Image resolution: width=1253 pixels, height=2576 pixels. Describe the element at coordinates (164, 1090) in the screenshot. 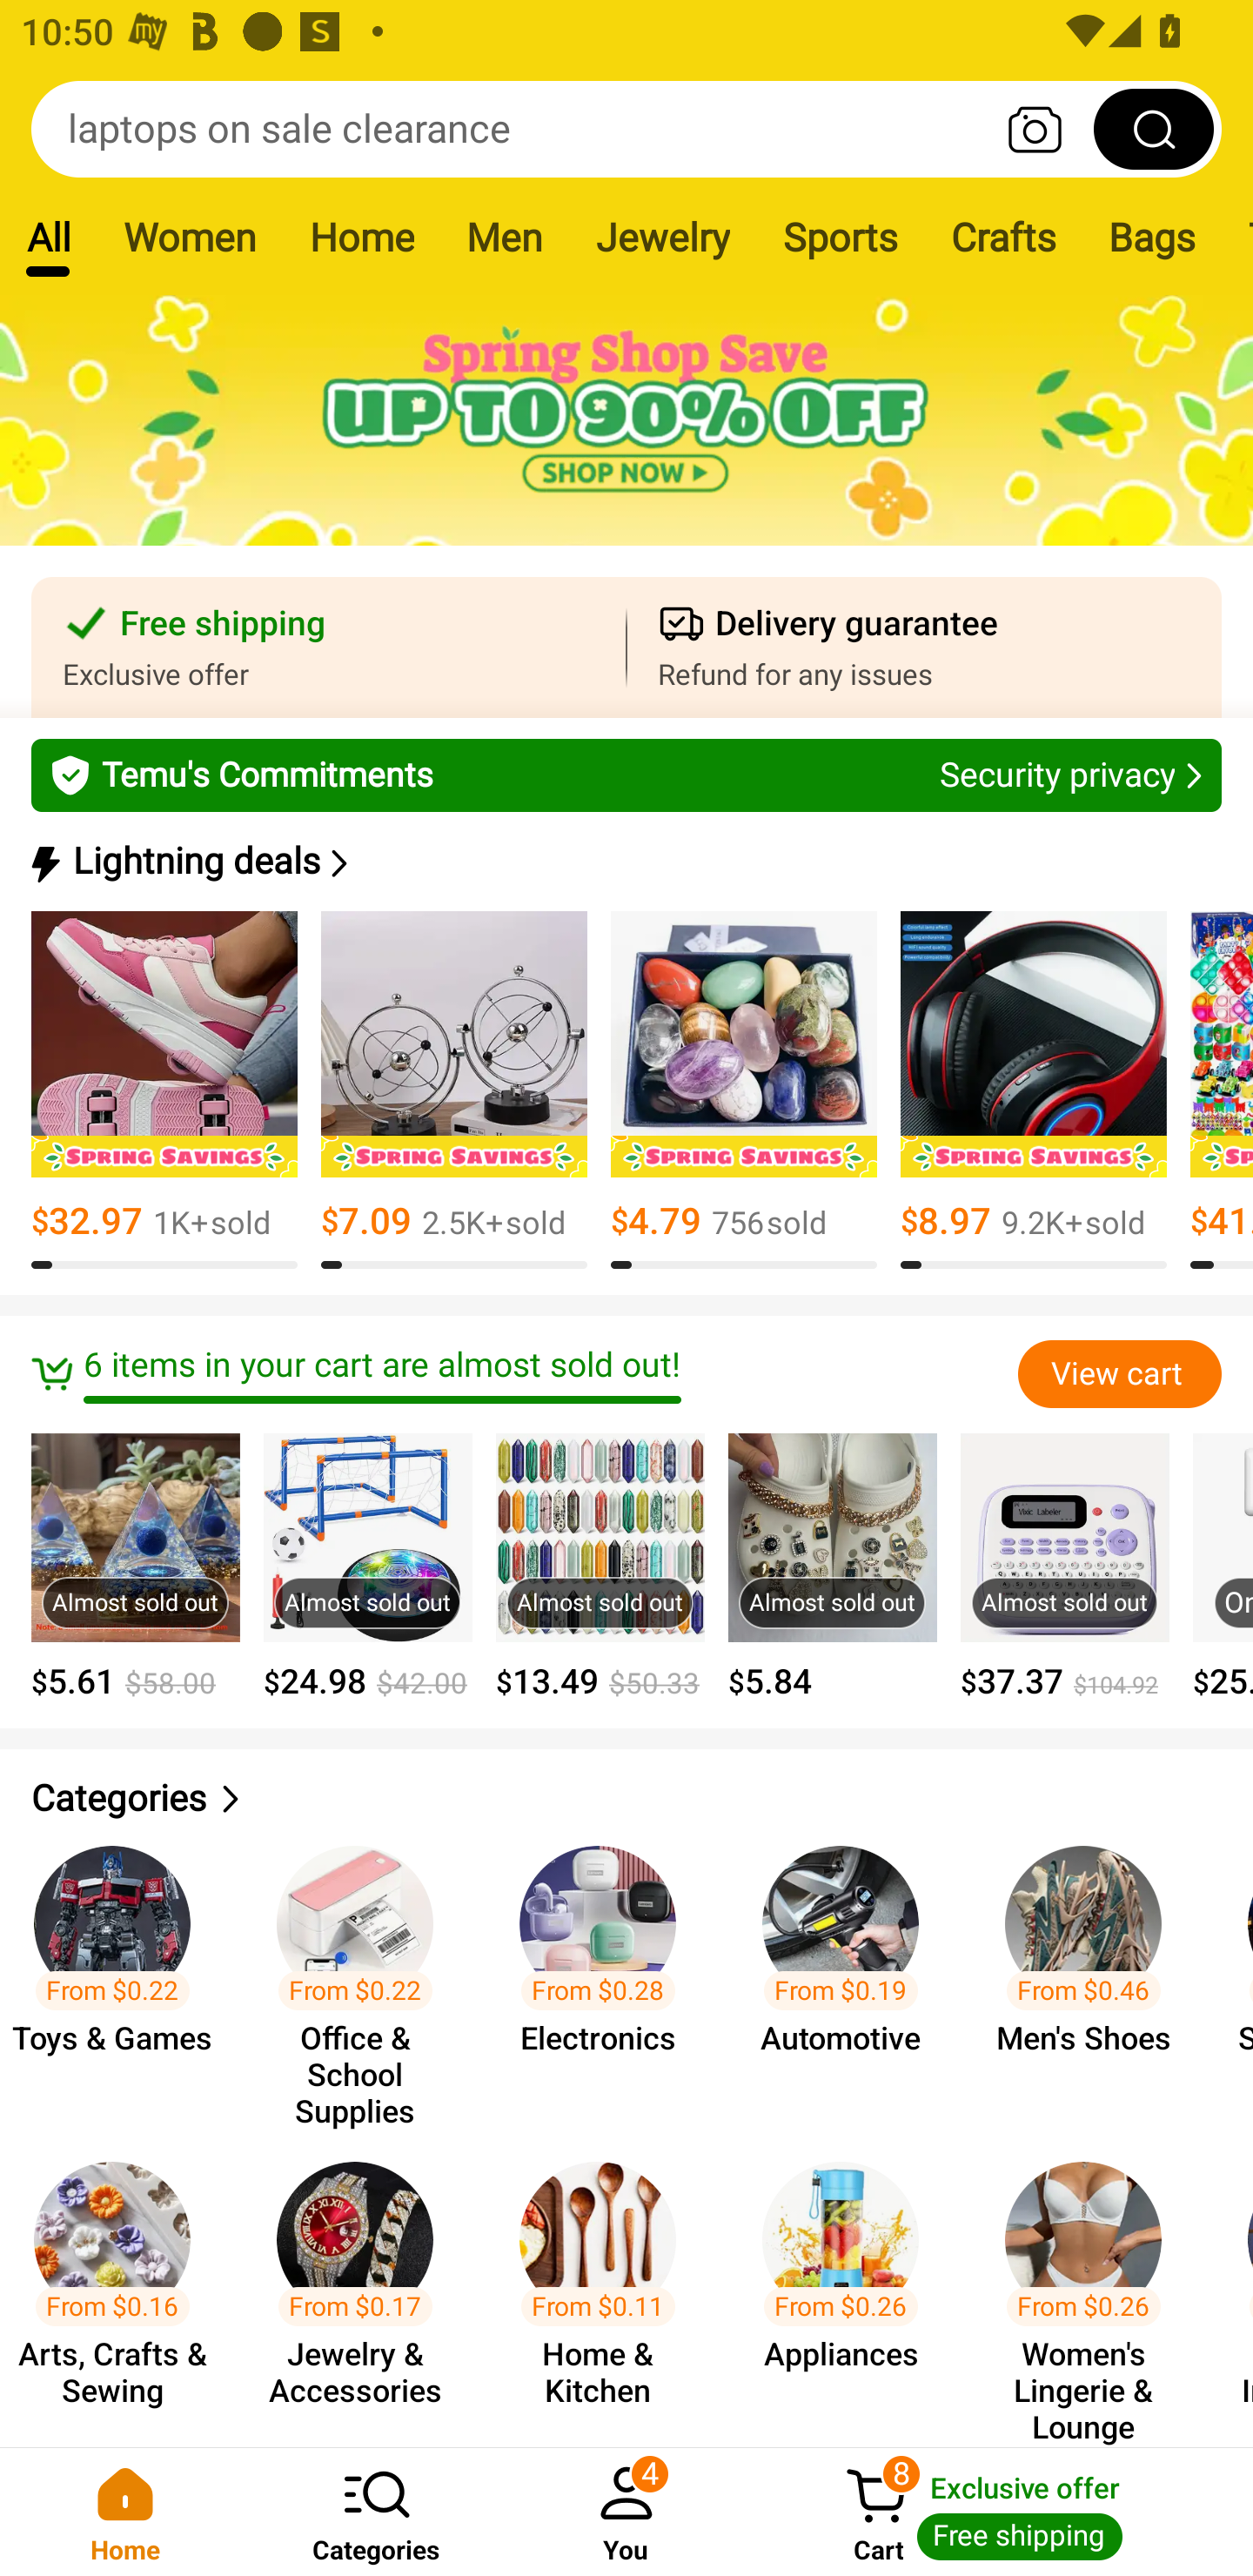

I see `$32.97 1K+￼sold 8.0` at that location.